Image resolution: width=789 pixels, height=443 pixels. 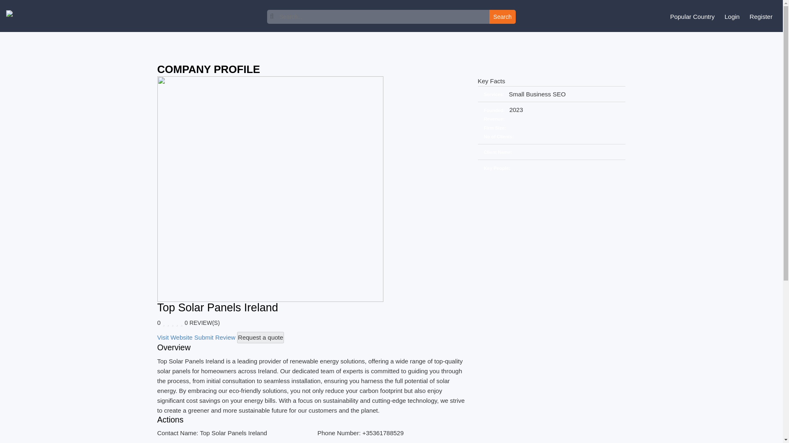 I want to click on Submit Review, so click(x=215, y=337).